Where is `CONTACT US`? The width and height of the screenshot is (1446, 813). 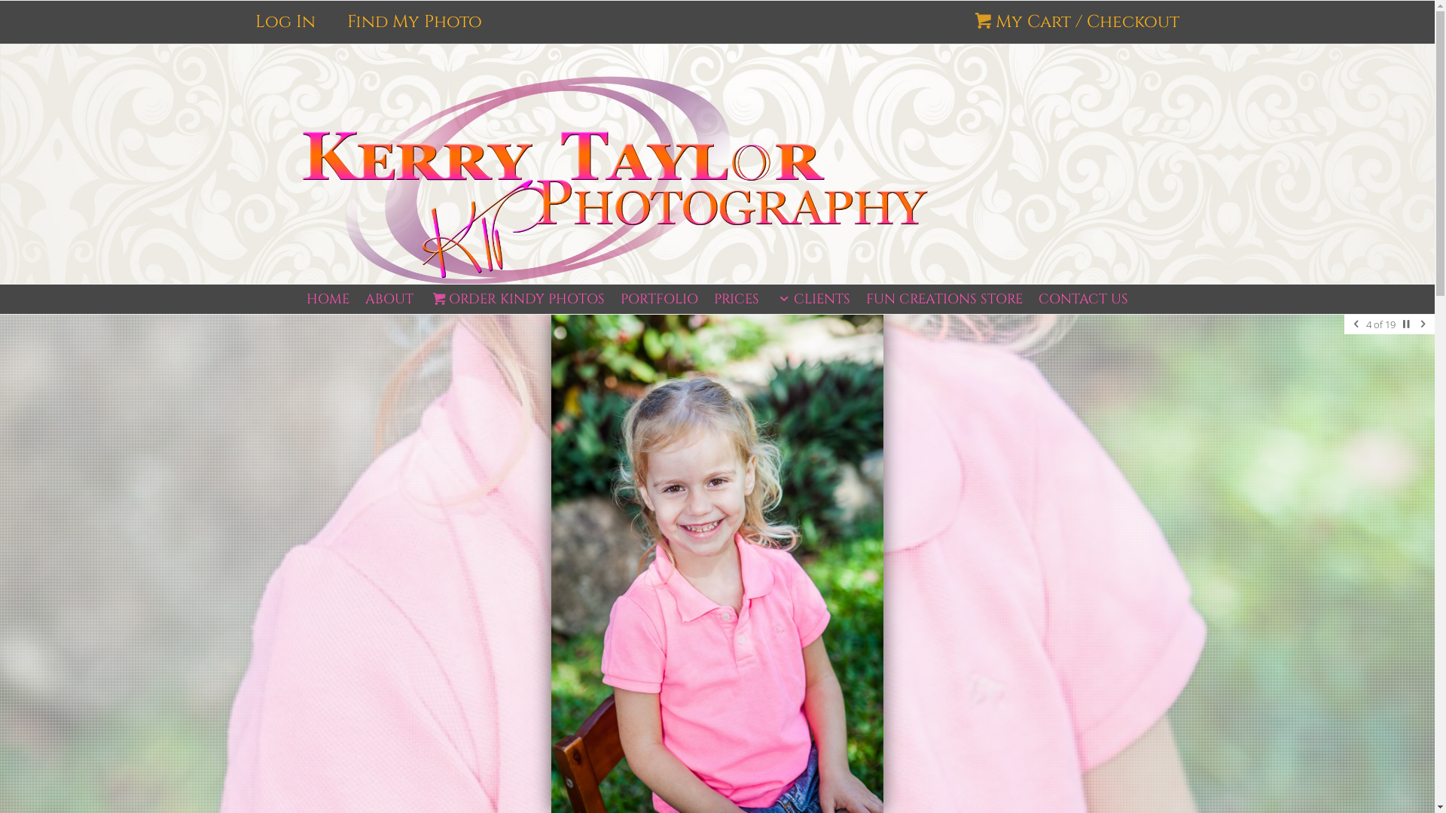
CONTACT US is located at coordinates (1083, 300).